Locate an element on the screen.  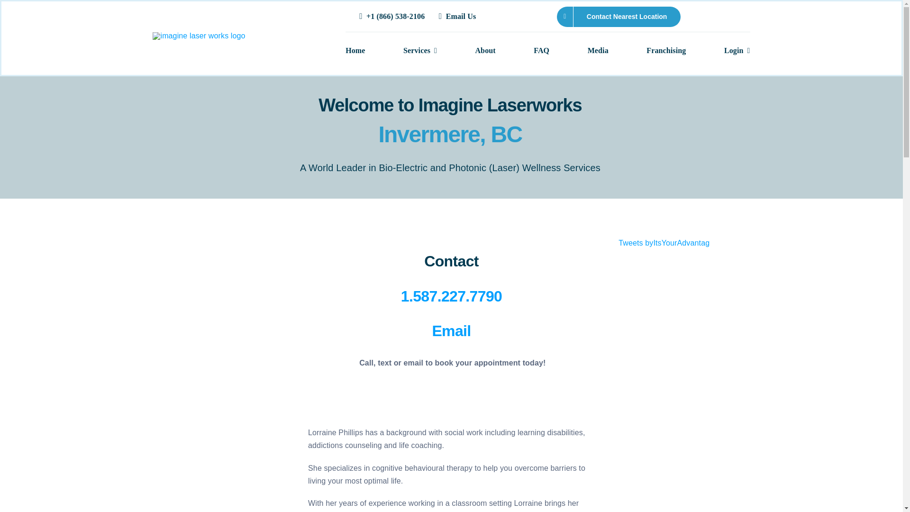
Services is located at coordinates (420, 51).